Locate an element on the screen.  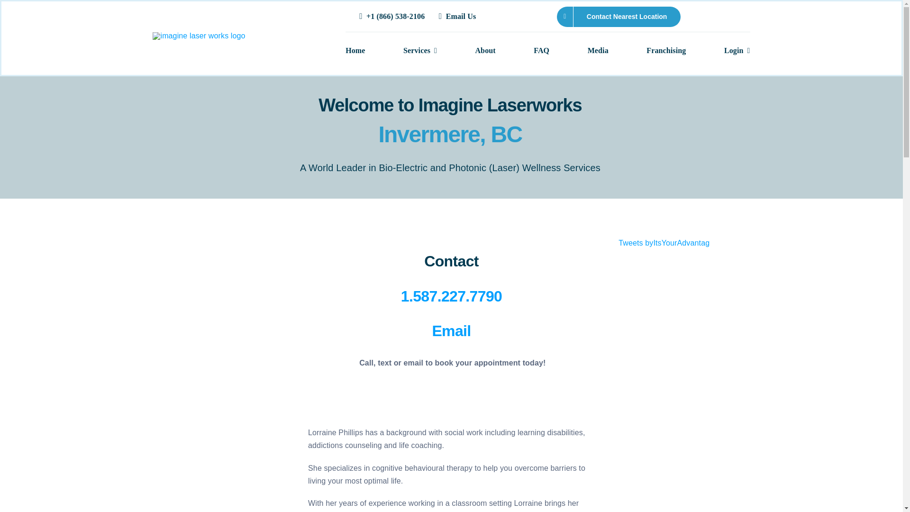
Services is located at coordinates (420, 51).